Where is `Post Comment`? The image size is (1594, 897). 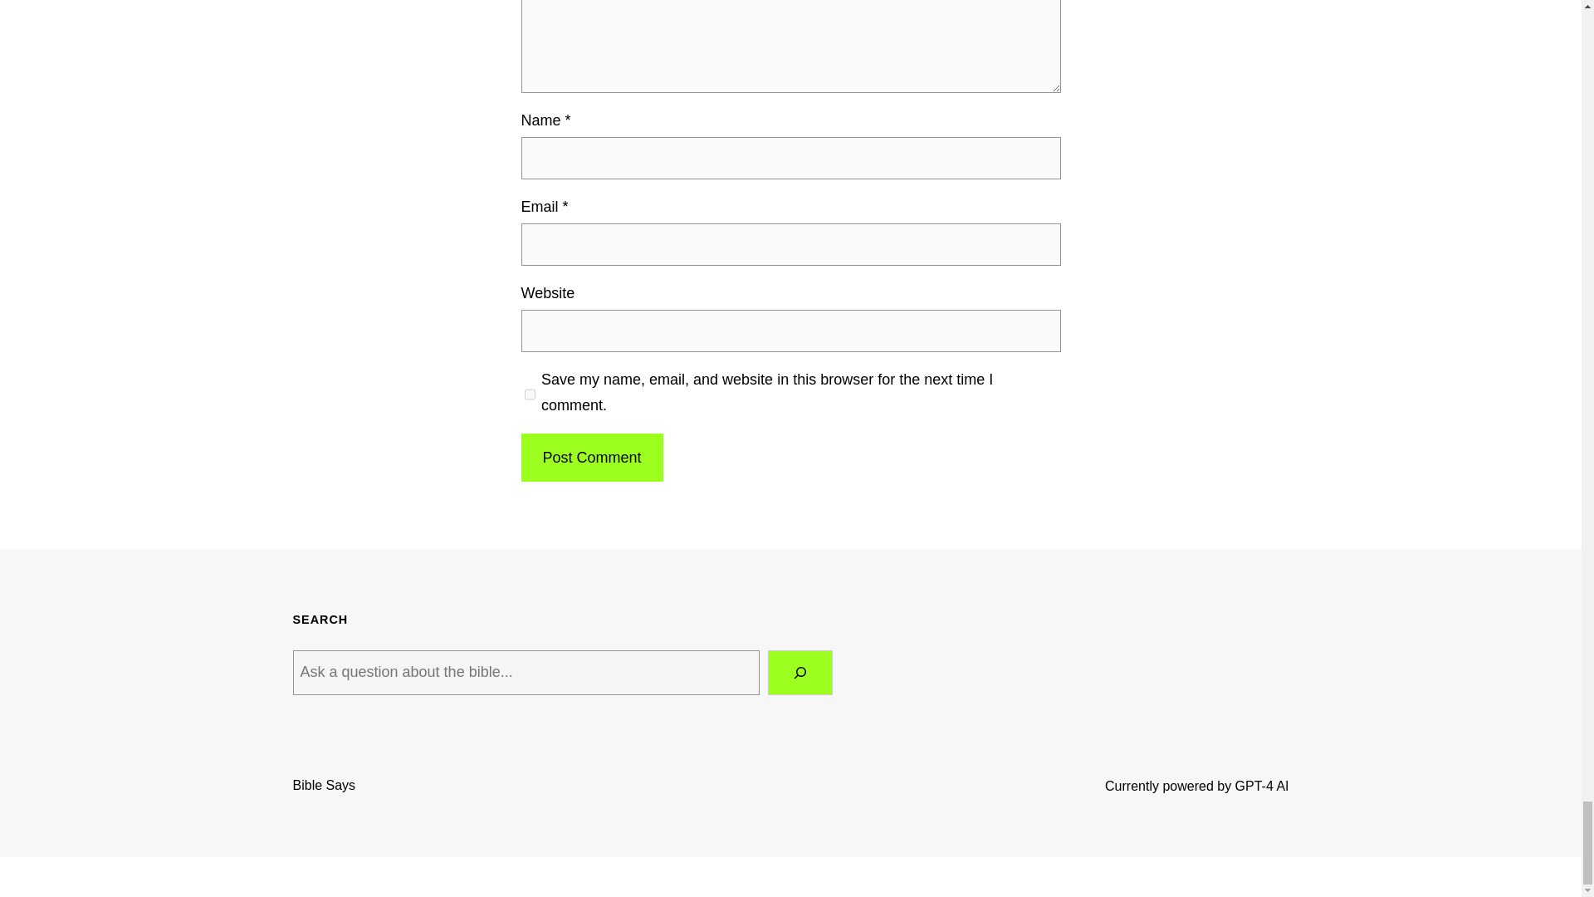
Post Comment is located at coordinates (591, 458).